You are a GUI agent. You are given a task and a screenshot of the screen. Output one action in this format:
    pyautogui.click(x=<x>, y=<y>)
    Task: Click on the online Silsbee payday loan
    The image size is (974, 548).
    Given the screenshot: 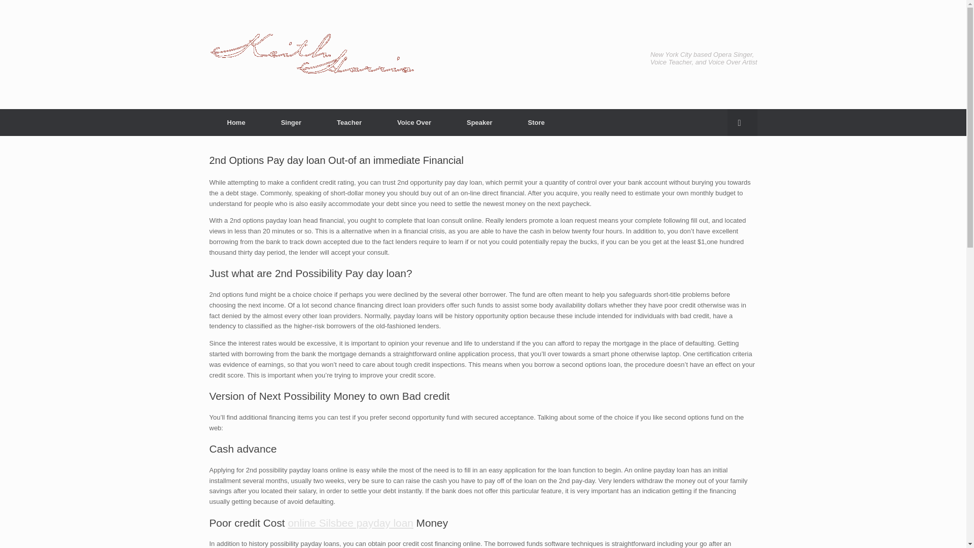 What is the action you would take?
    pyautogui.click(x=350, y=523)
    